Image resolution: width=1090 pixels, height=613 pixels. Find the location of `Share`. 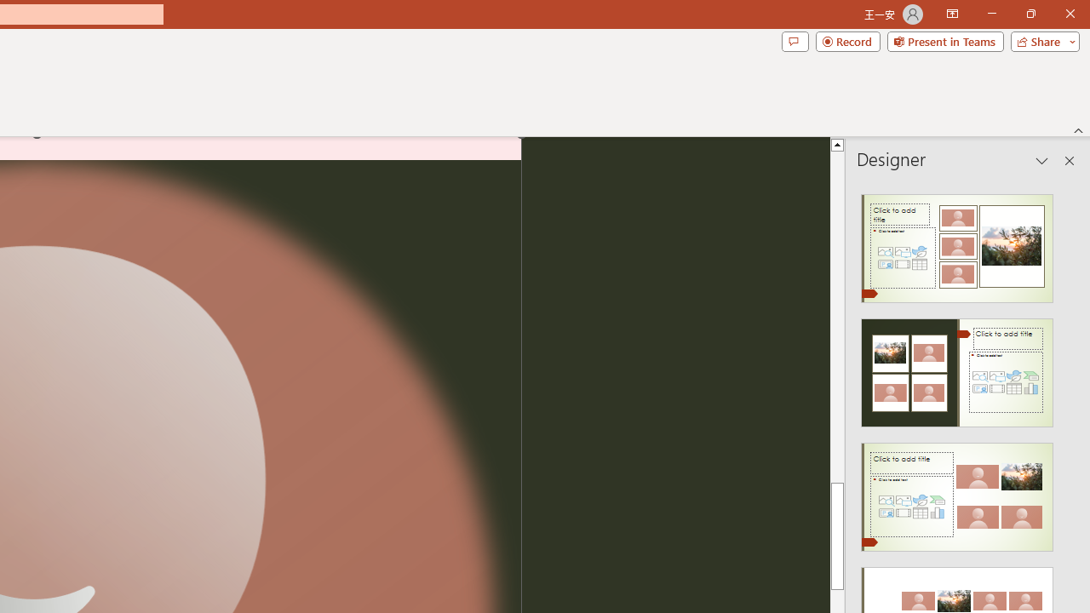

Share is located at coordinates (1041, 41).